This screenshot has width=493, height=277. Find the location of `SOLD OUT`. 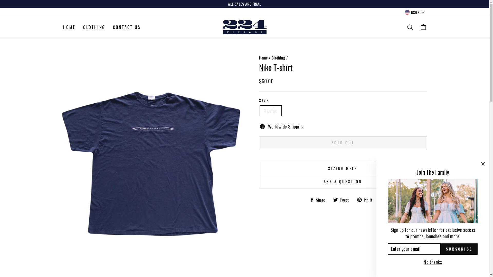

SOLD OUT is located at coordinates (343, 143).